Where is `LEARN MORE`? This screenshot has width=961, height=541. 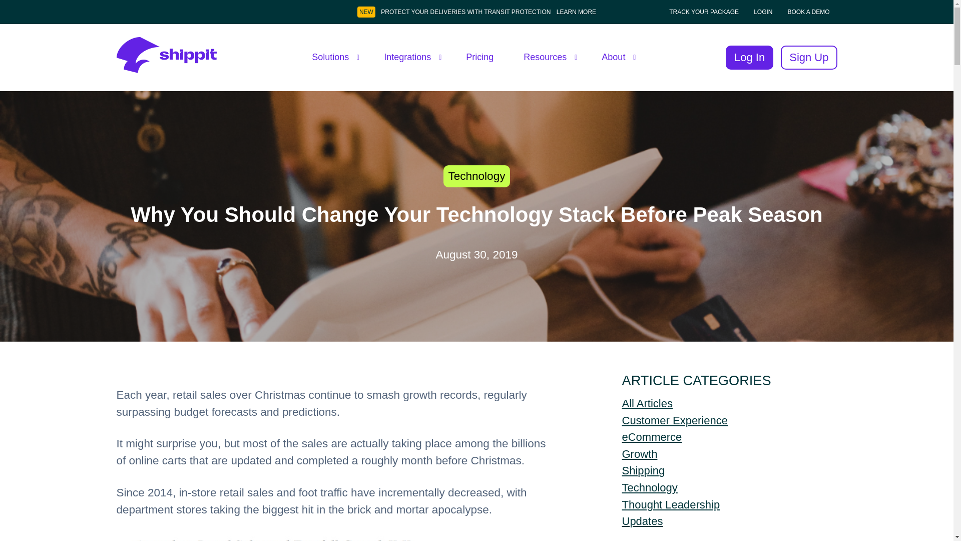 LEARN MORE is located at coordinates (576, 12).